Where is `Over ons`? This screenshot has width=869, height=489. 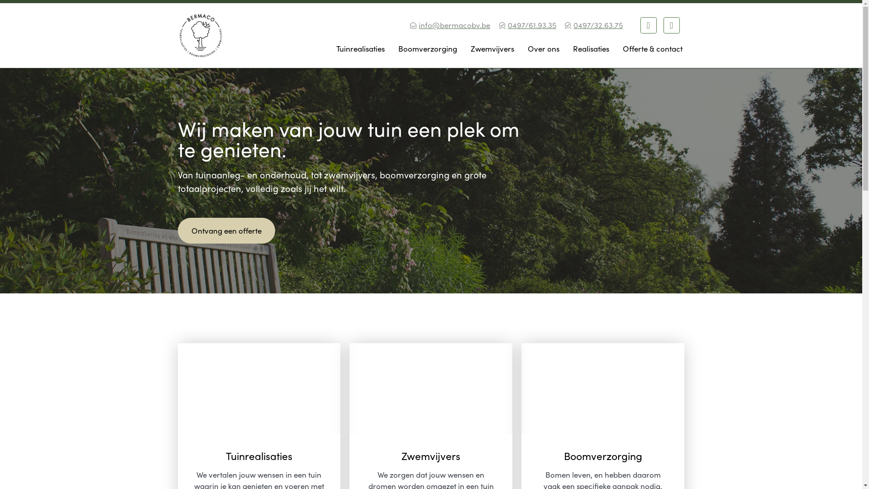 Over ons is located at coordinates (543, 48).